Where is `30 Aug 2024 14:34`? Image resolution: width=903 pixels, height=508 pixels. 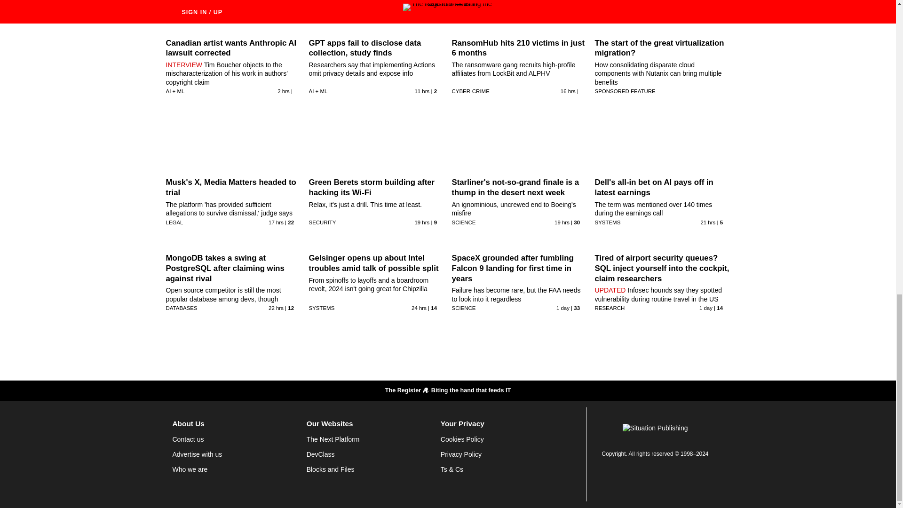
30 Aug 2024 14:34 is located at coordinates (562, 308).